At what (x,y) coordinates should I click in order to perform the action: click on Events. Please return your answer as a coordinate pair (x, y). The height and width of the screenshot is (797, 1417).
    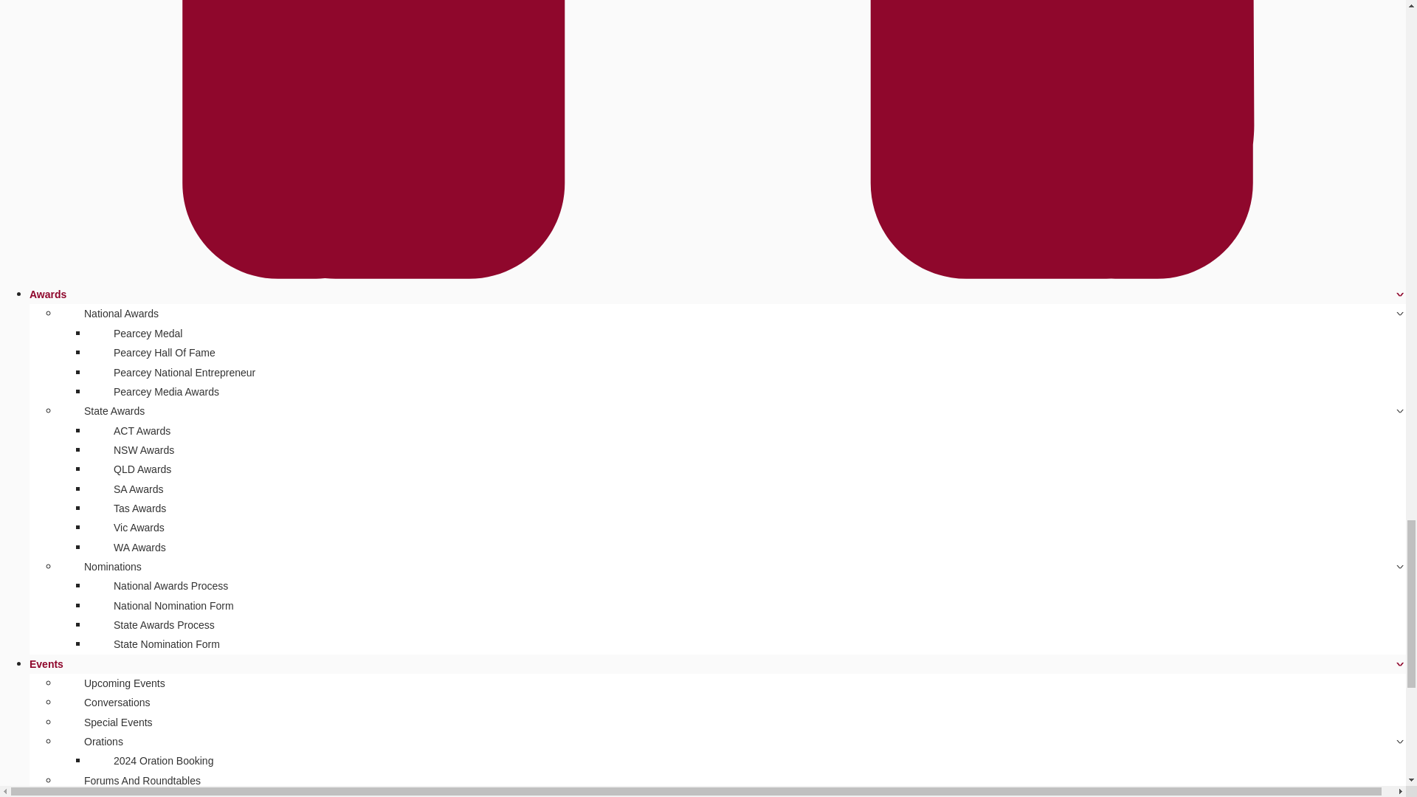
    Looking at the image, I should click on (46, 664).